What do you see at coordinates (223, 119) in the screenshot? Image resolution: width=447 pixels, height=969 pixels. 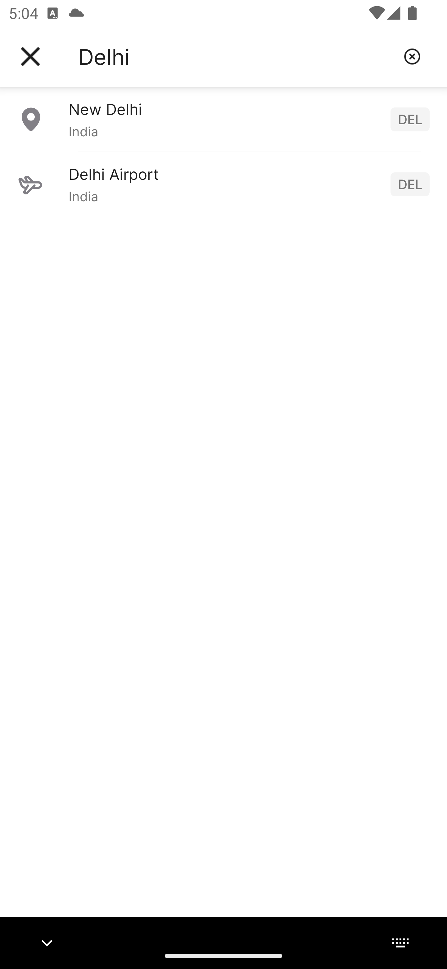 I see `New Delhi India DEL` at bounding box center [223, 119].